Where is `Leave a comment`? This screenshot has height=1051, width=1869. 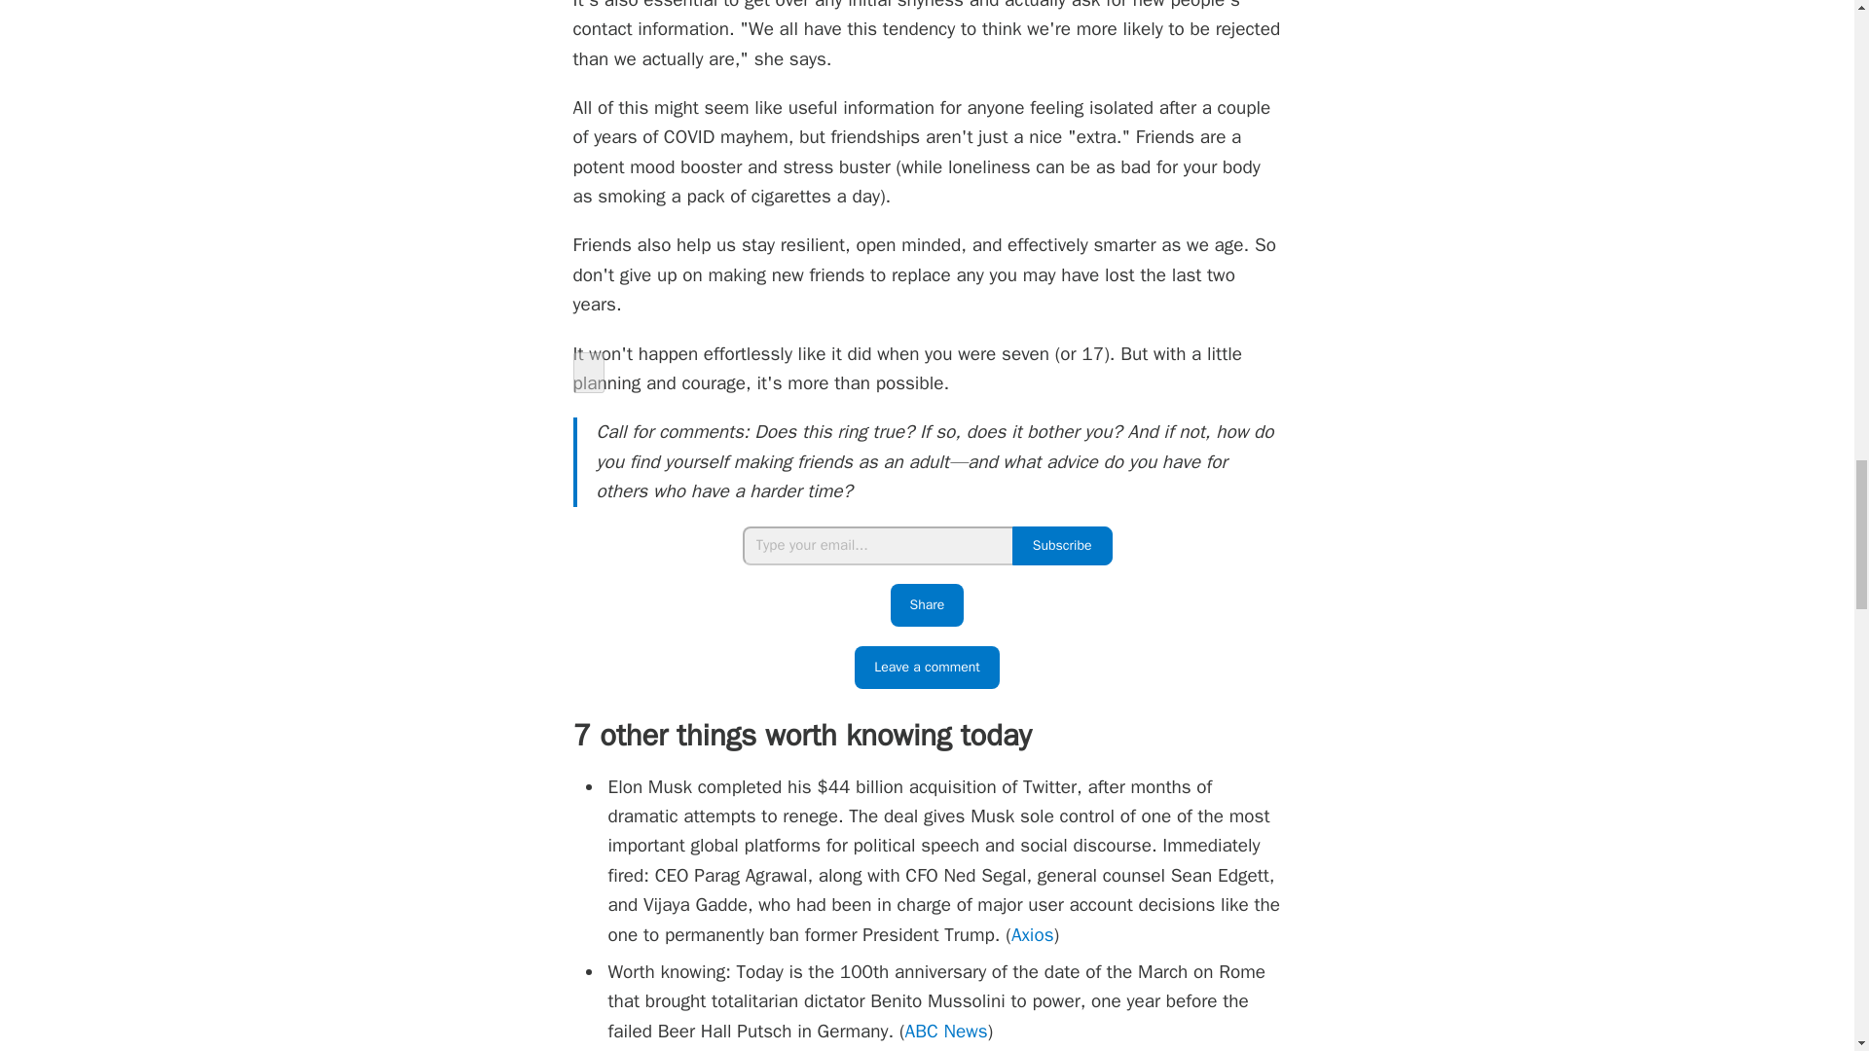 Leave a comment is located at coordinates (927, 668).